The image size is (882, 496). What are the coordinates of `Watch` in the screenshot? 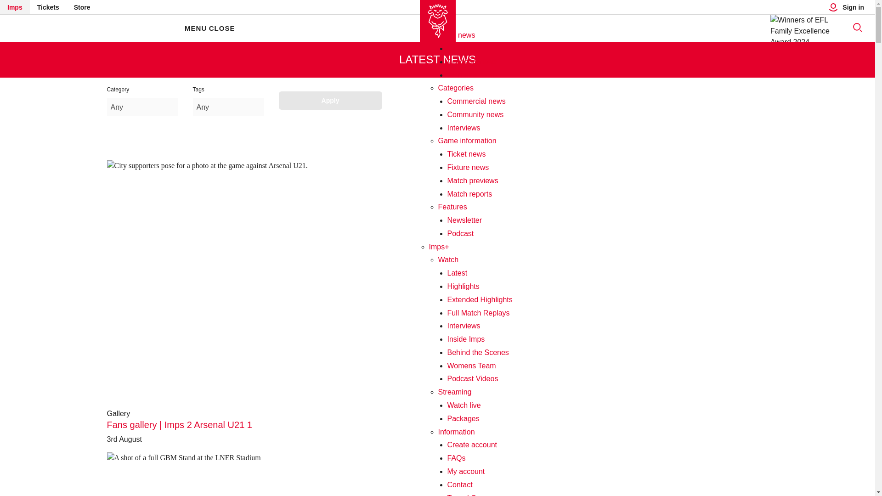 It's located at (448, 259).